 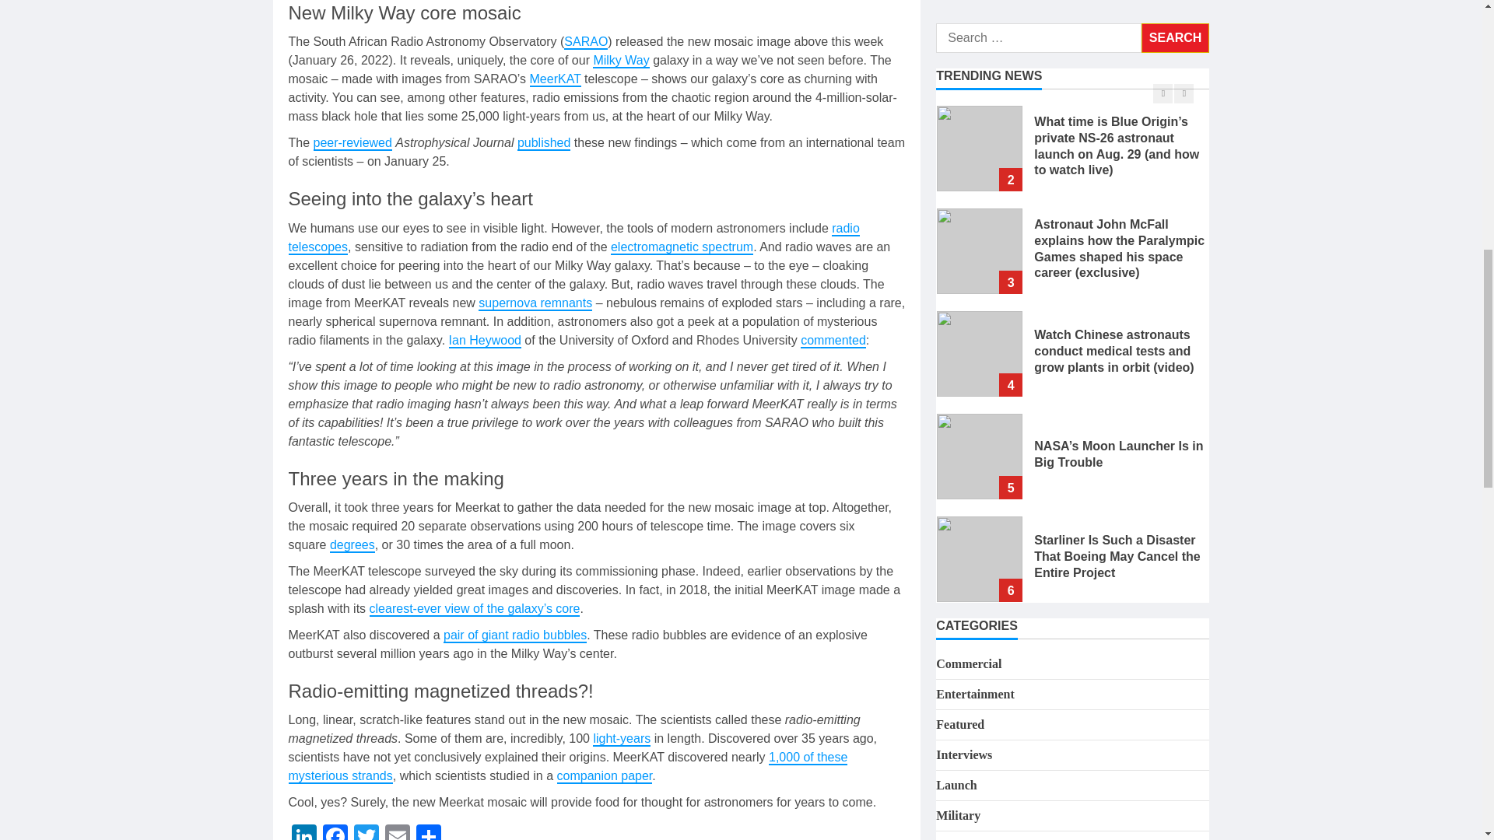 What do you see at coordinates (365, 832) in the screenshot?
I see `Twitter` at bounding box center [365, 832].